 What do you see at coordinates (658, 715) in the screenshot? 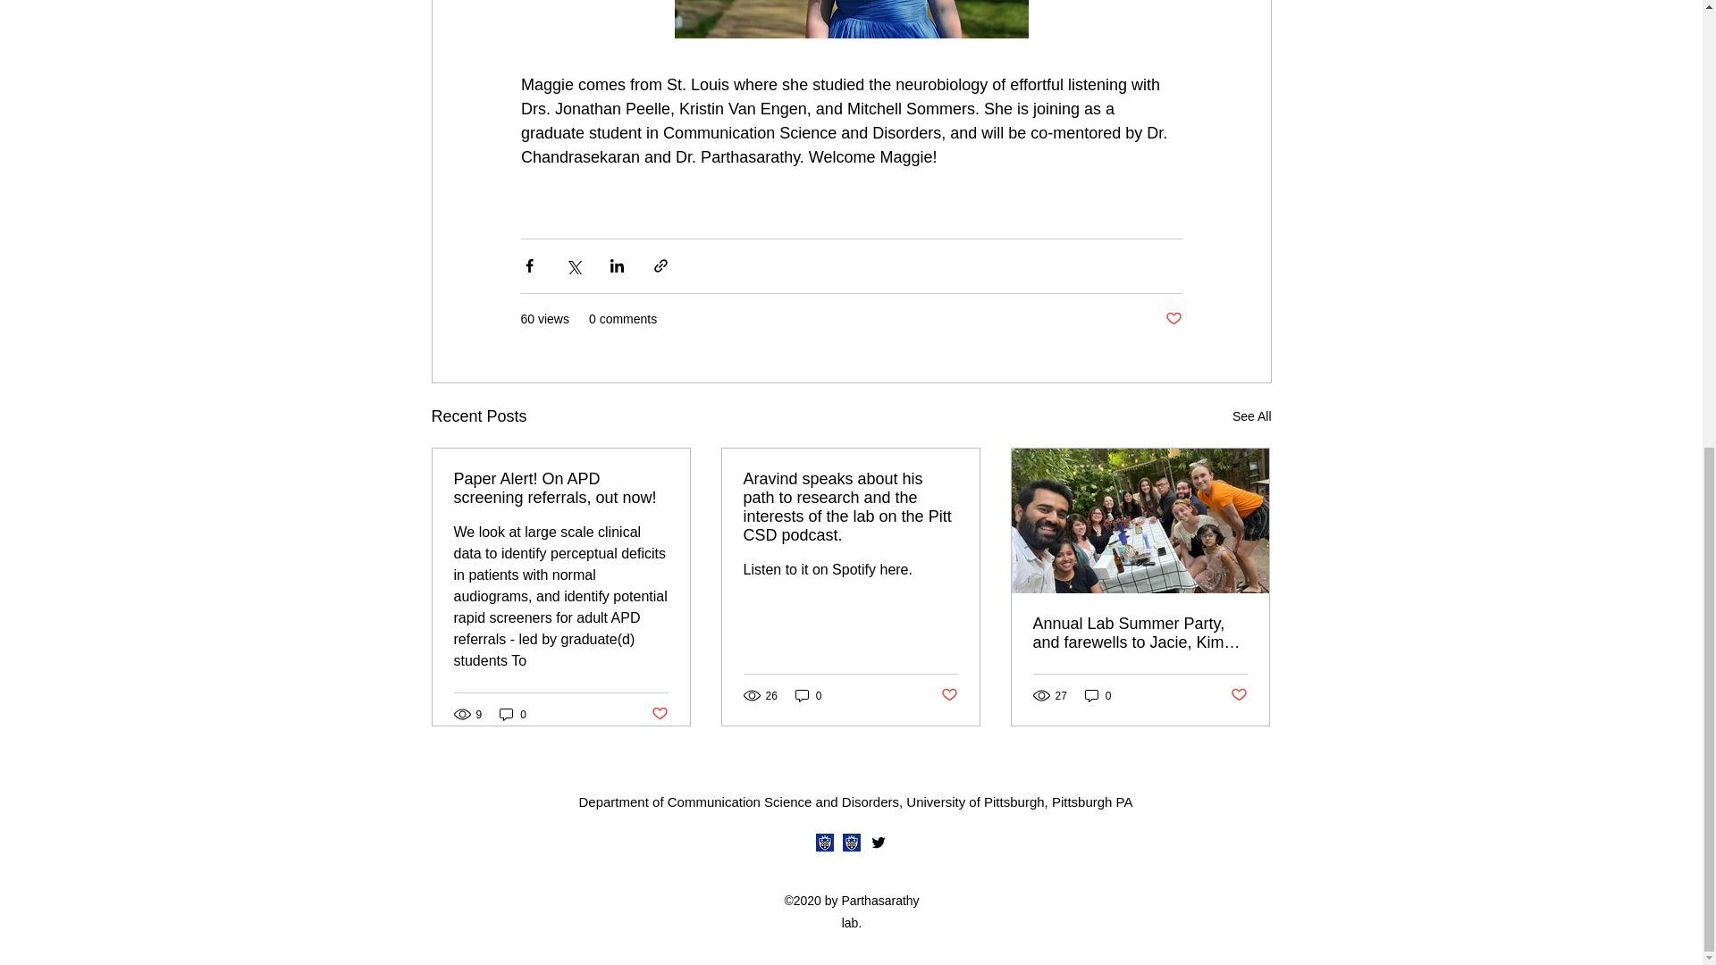
I see `Post not marked as liked` at bounding box center [658, 715].